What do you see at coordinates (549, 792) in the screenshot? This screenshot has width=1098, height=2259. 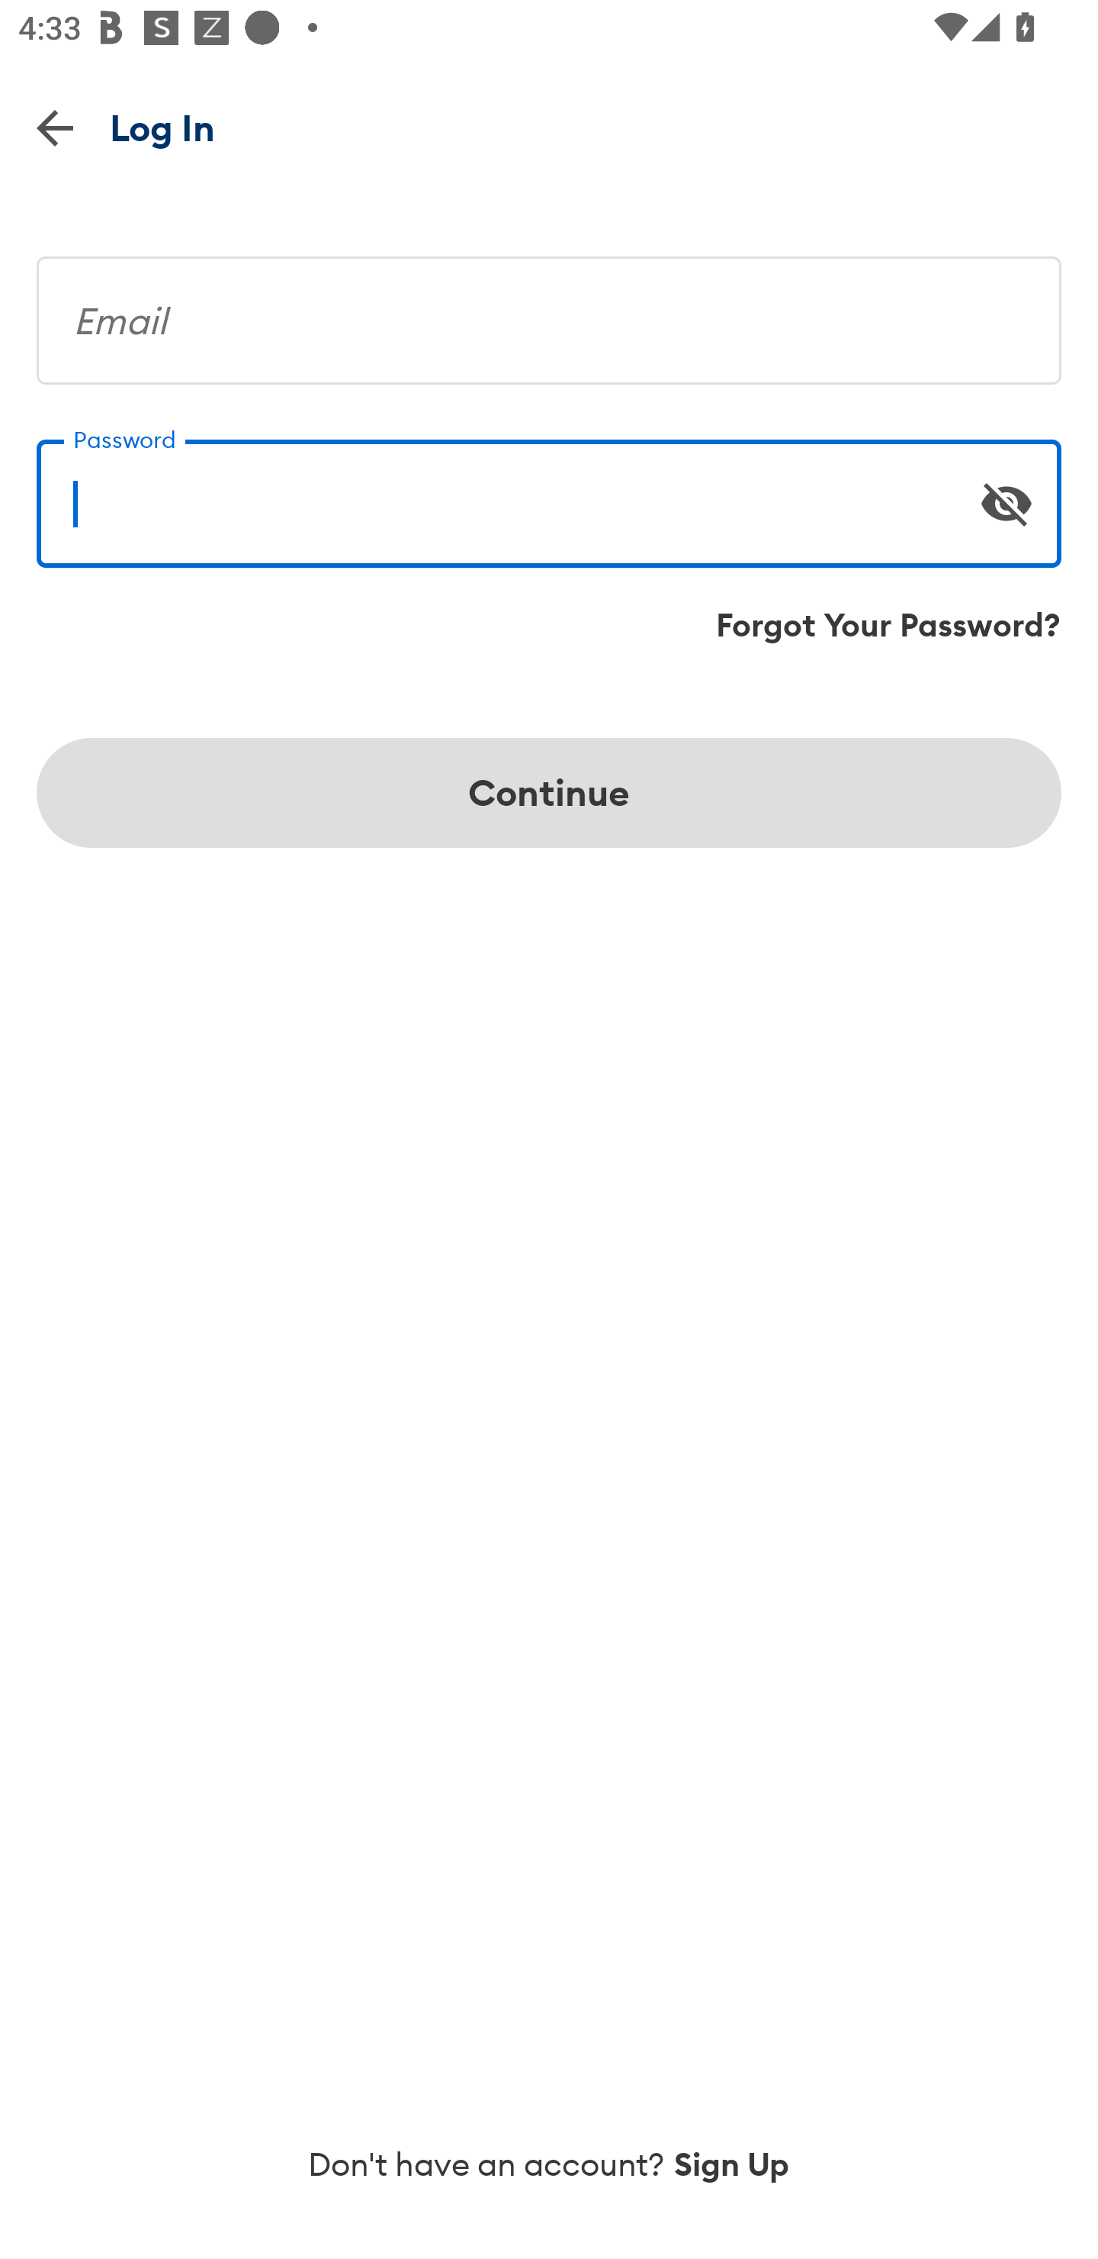 I see `Continue` at bounding box center [549, 792].